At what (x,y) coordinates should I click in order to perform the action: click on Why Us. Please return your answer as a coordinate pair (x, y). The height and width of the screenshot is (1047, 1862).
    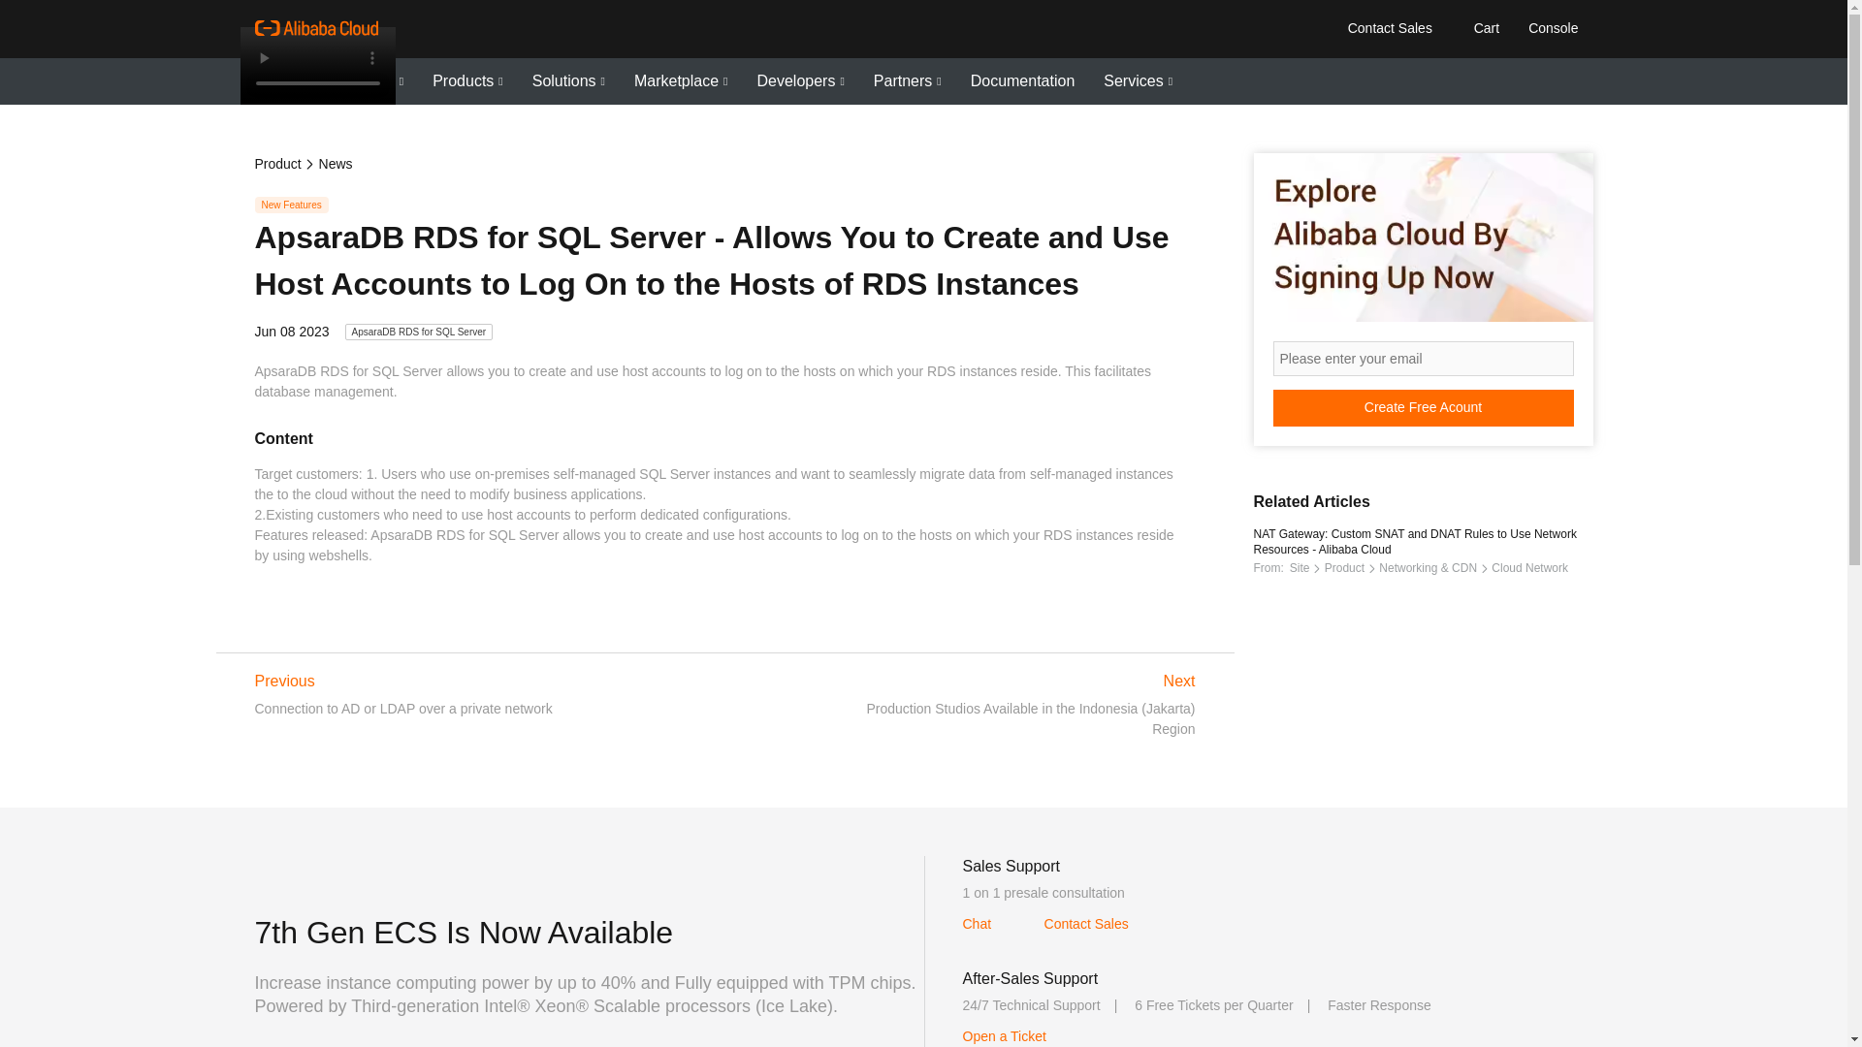
    Looking at the image, I should click on (285, 81).